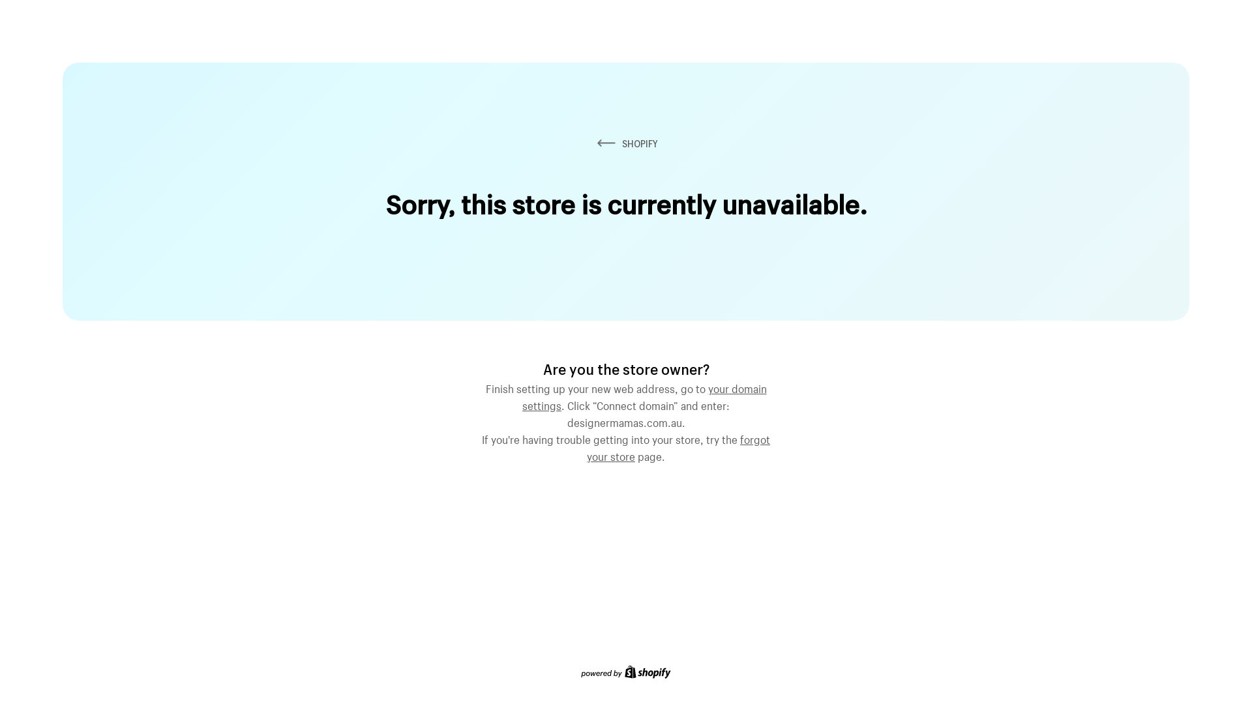  I want to click on SHOPIFY, so click(626, 143).